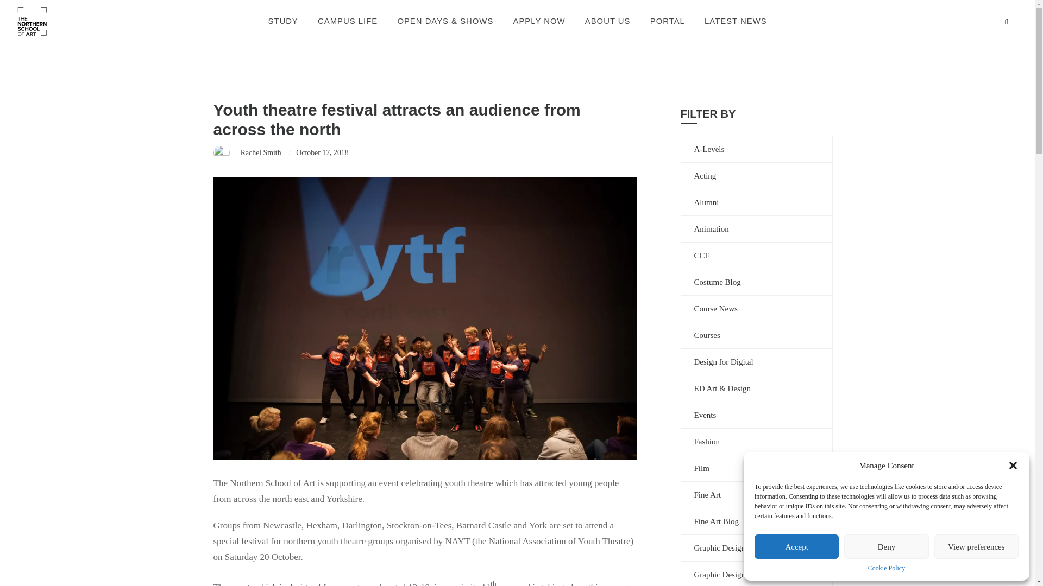 This screenshot has width=1043, height=586. What do you see at coordinates (885, 546) in the screenshot?
I see `Deny` at bounding box center [885, 546].